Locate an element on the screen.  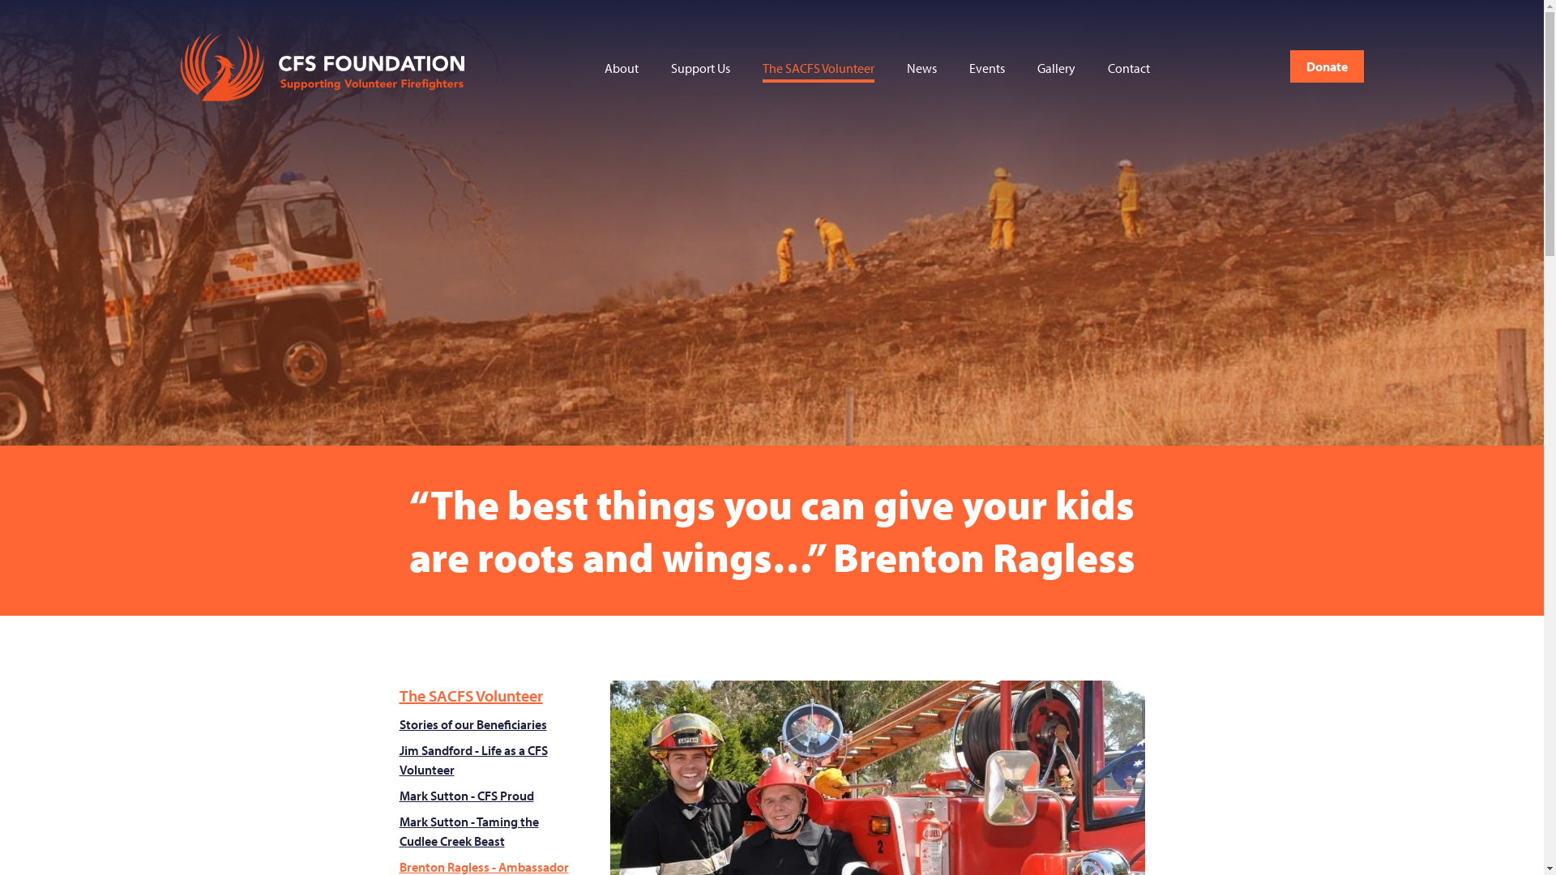
Contact is located at coordinates (1128, 68).